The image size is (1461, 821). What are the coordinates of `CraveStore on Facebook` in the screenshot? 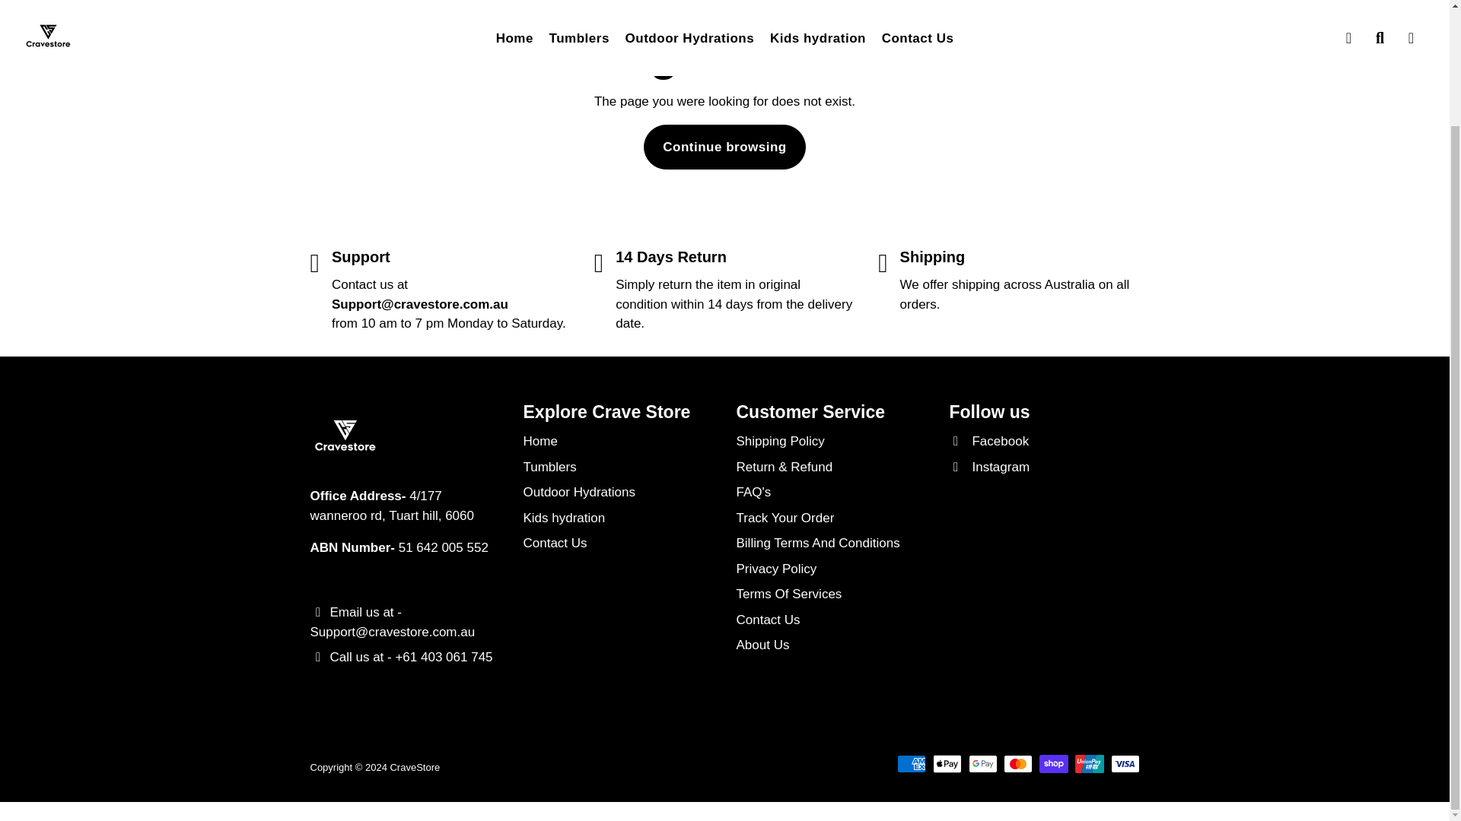 It's located at (989, 442).